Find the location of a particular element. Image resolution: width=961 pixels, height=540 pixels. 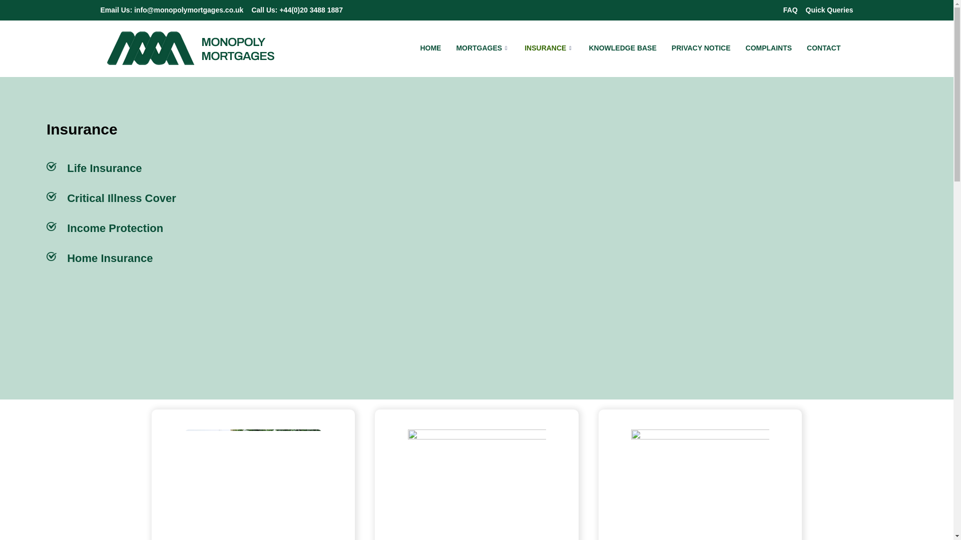

CONTACT is located at coordinates (823, 47).